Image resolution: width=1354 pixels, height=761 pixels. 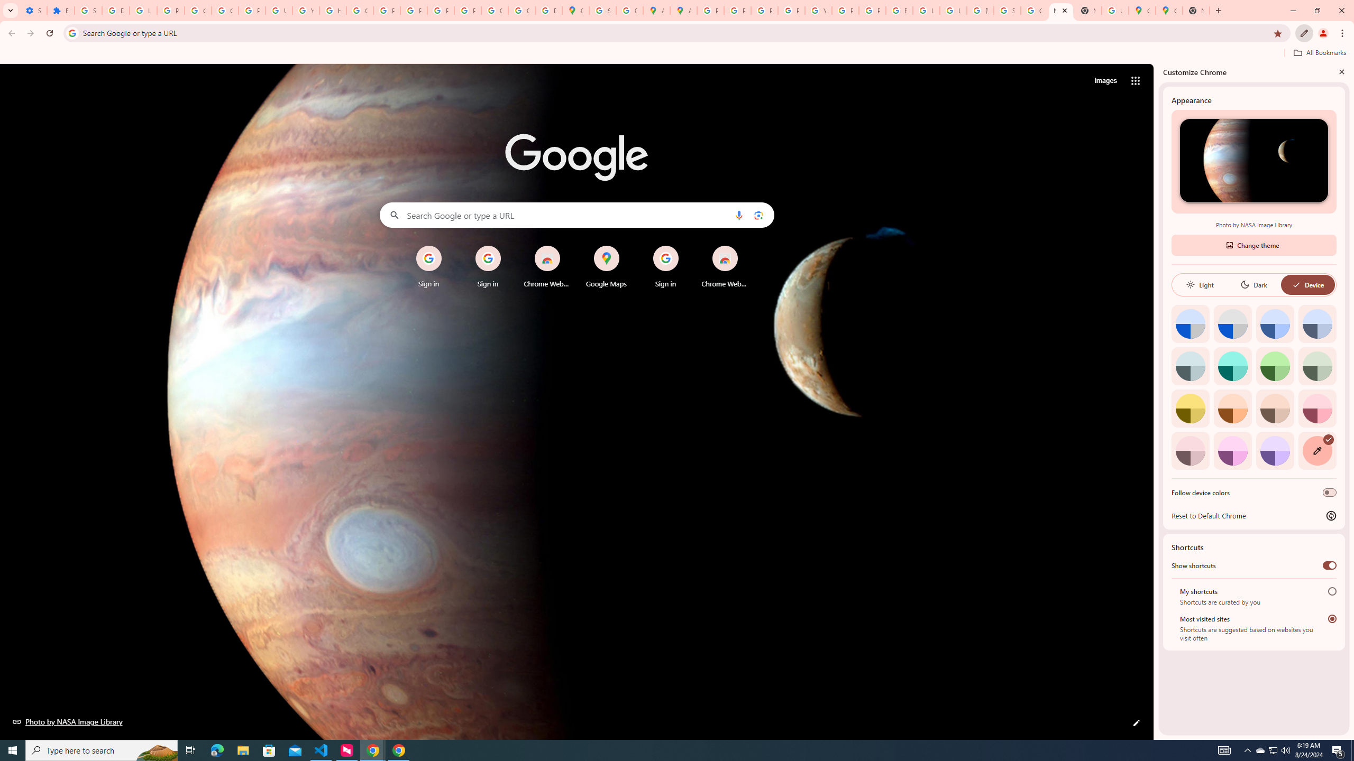 What do you see at coordinates (89, 11) in the screenshot?
I see `Sign in - Google Accounts` at bounding box center [89, 11].